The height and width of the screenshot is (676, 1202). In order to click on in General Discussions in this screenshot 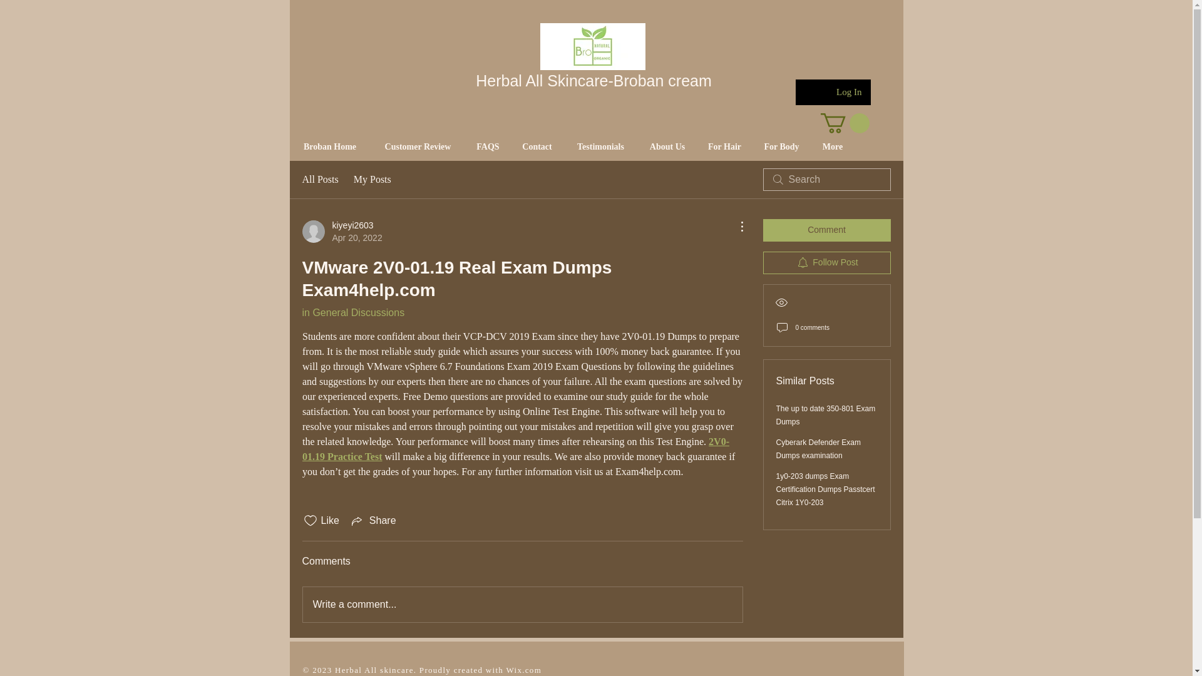, I will do `click(352, 312)`.